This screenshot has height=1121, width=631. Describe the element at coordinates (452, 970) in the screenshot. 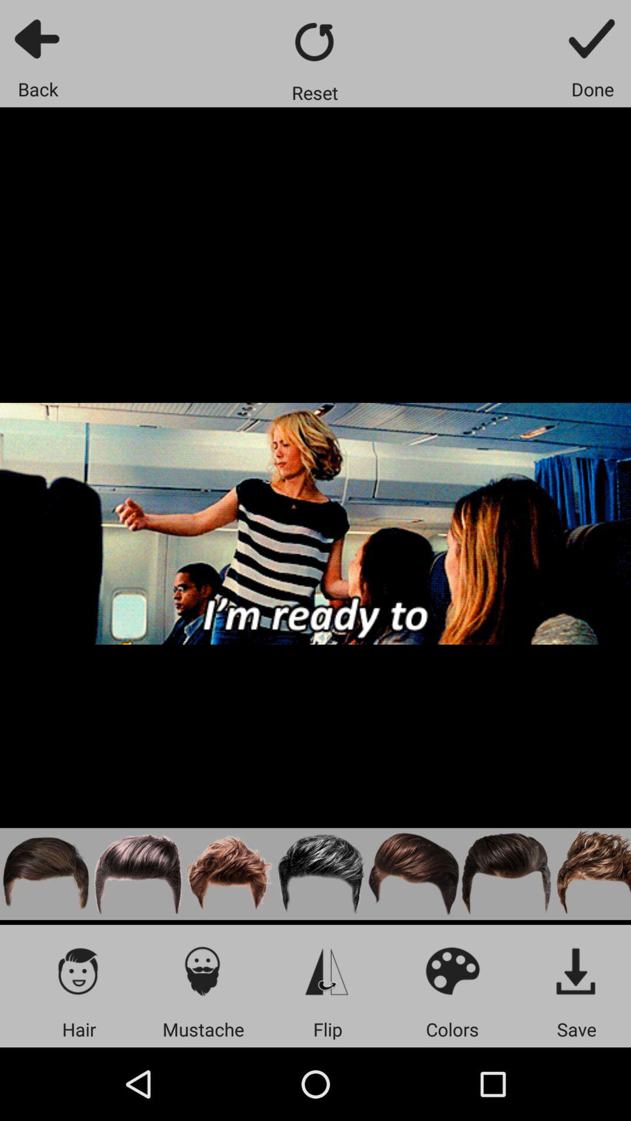

I see `click the colors icon` at that location.